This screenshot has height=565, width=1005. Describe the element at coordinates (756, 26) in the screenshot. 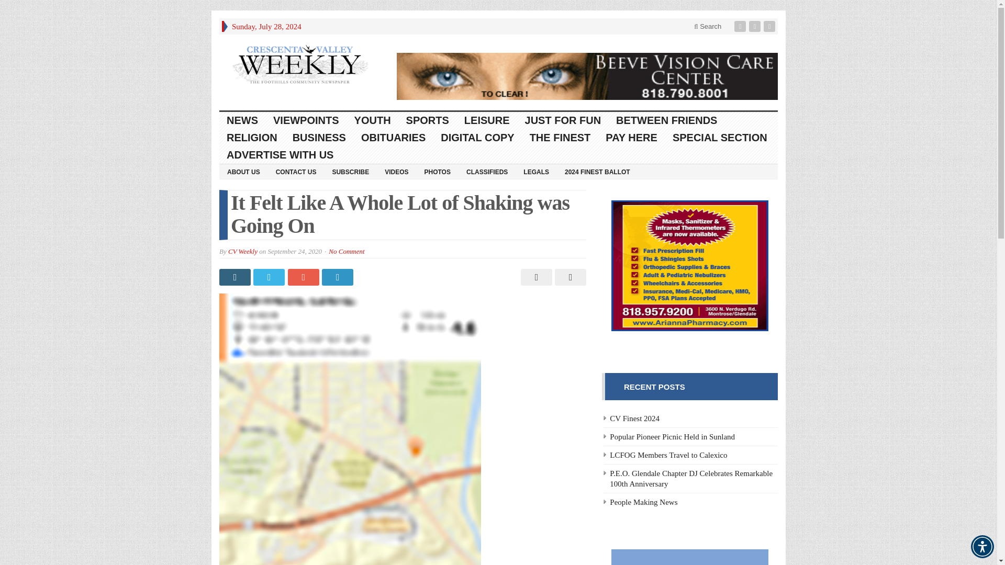

I see `Twitter` at that location.